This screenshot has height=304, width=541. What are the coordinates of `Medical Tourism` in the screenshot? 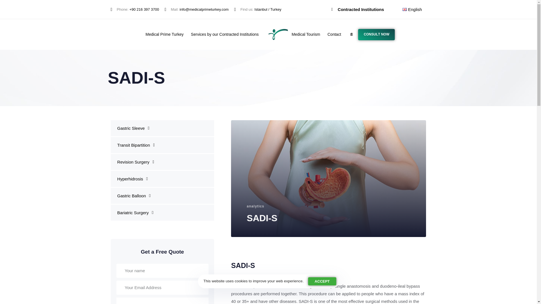 It's located at (305, 34).